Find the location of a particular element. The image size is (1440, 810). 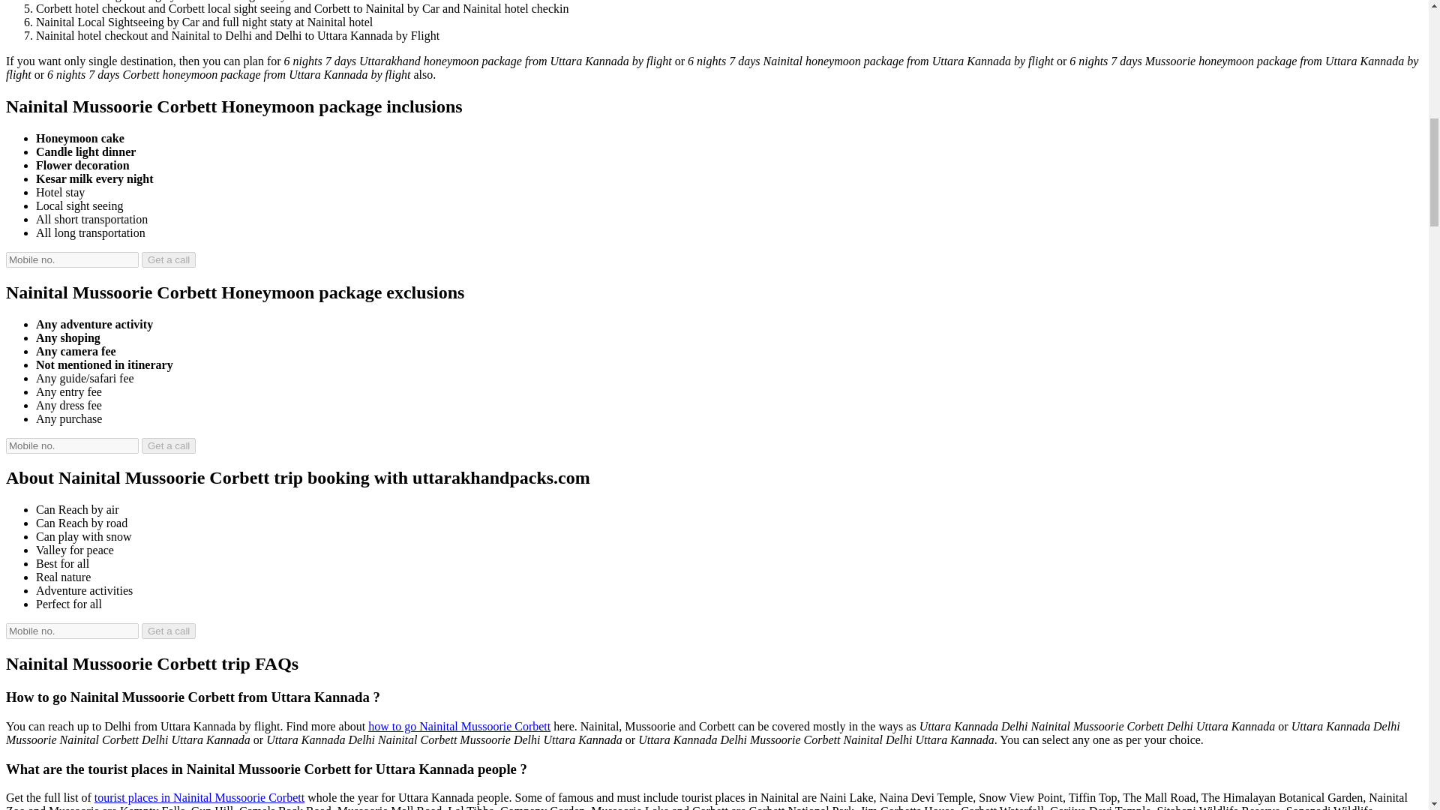

how to go Nainital Mussoorie Corbett is located at coordinates (459, 726).